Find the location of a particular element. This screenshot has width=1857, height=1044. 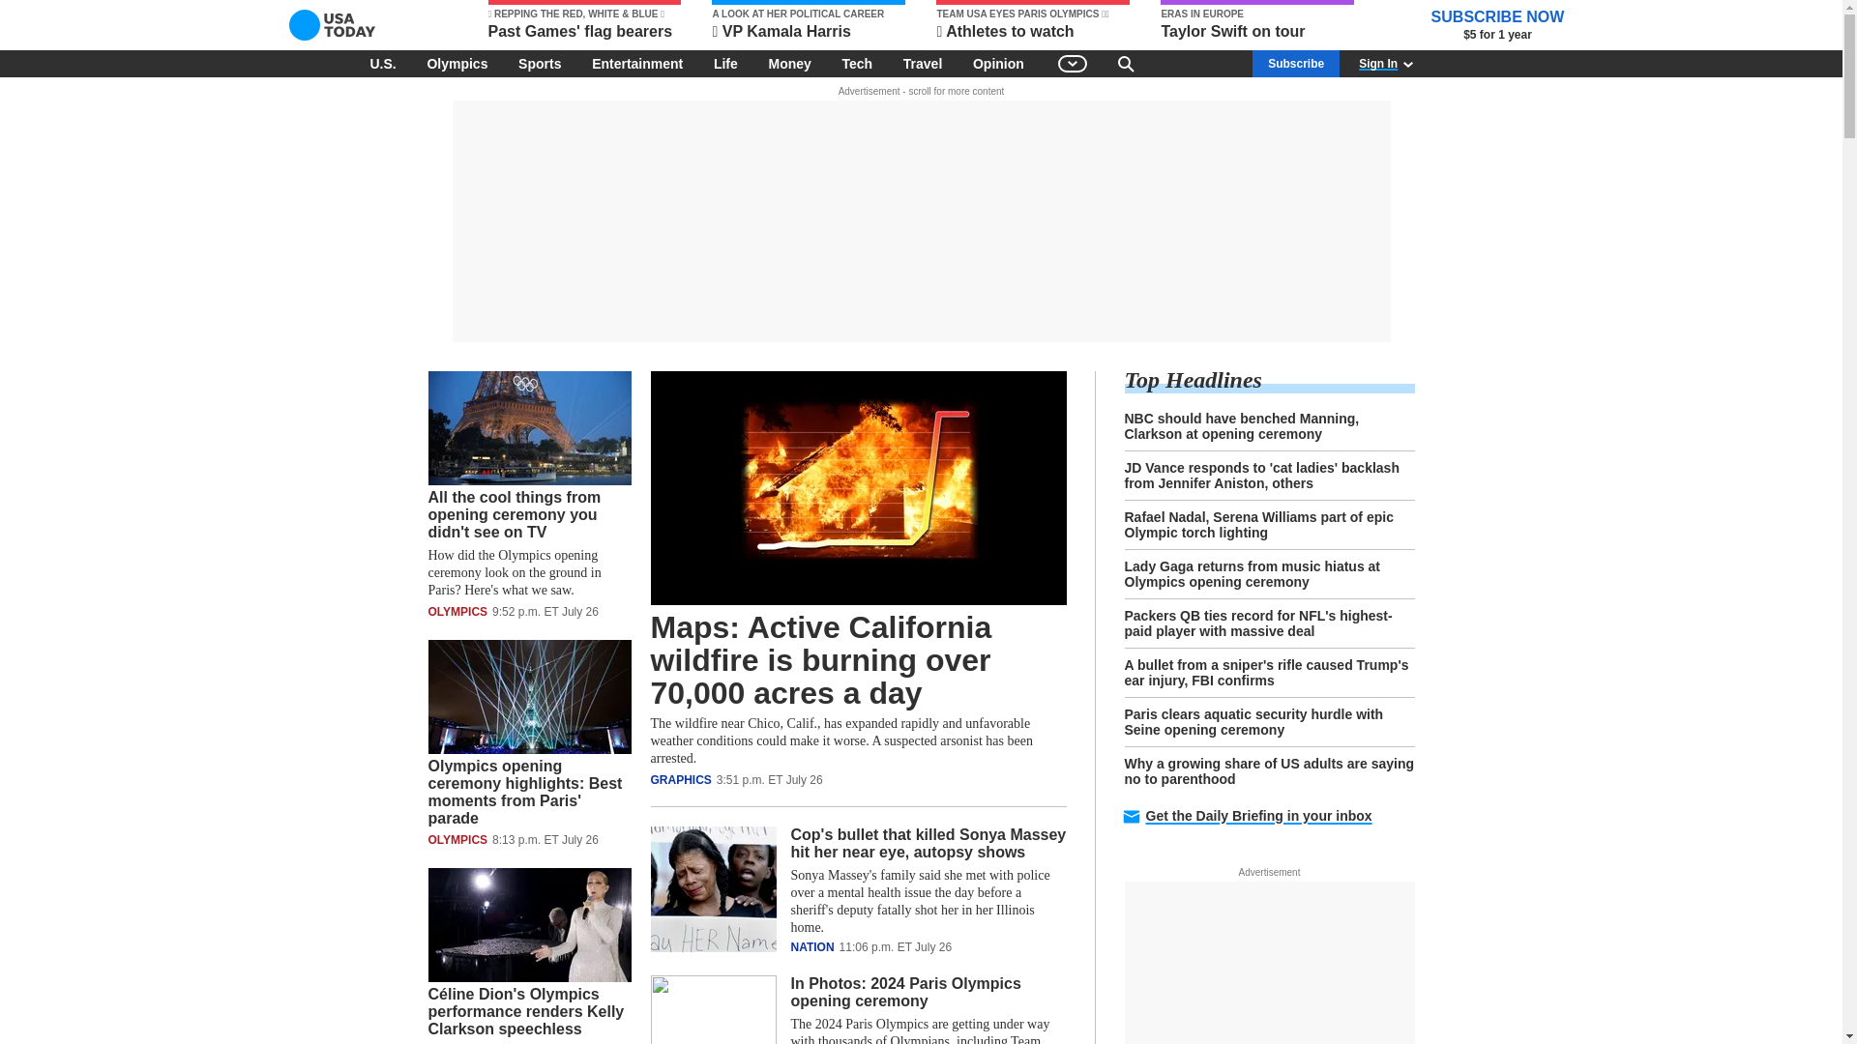

Past Games' flag bearers is located at coordinates (584, 21).